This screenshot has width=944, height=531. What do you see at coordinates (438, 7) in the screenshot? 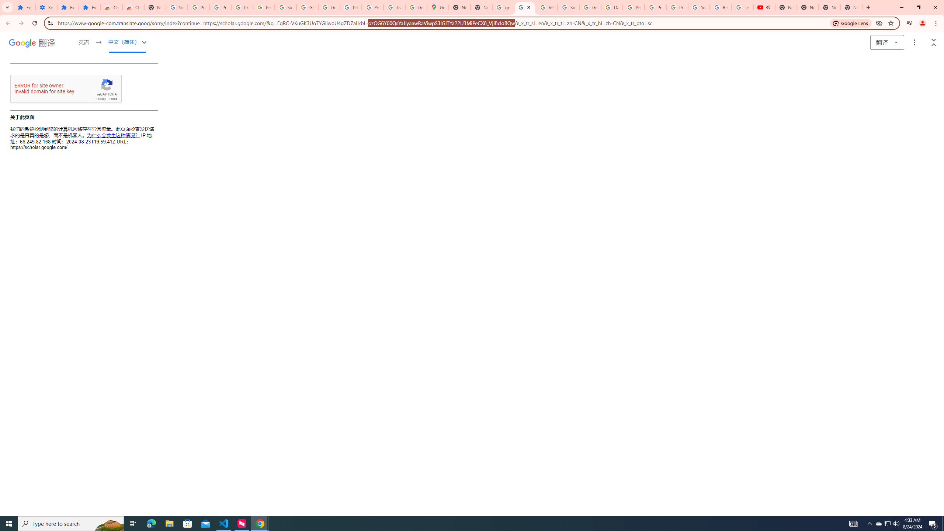
I see `Google Maps` at bounding box center [438, 7].